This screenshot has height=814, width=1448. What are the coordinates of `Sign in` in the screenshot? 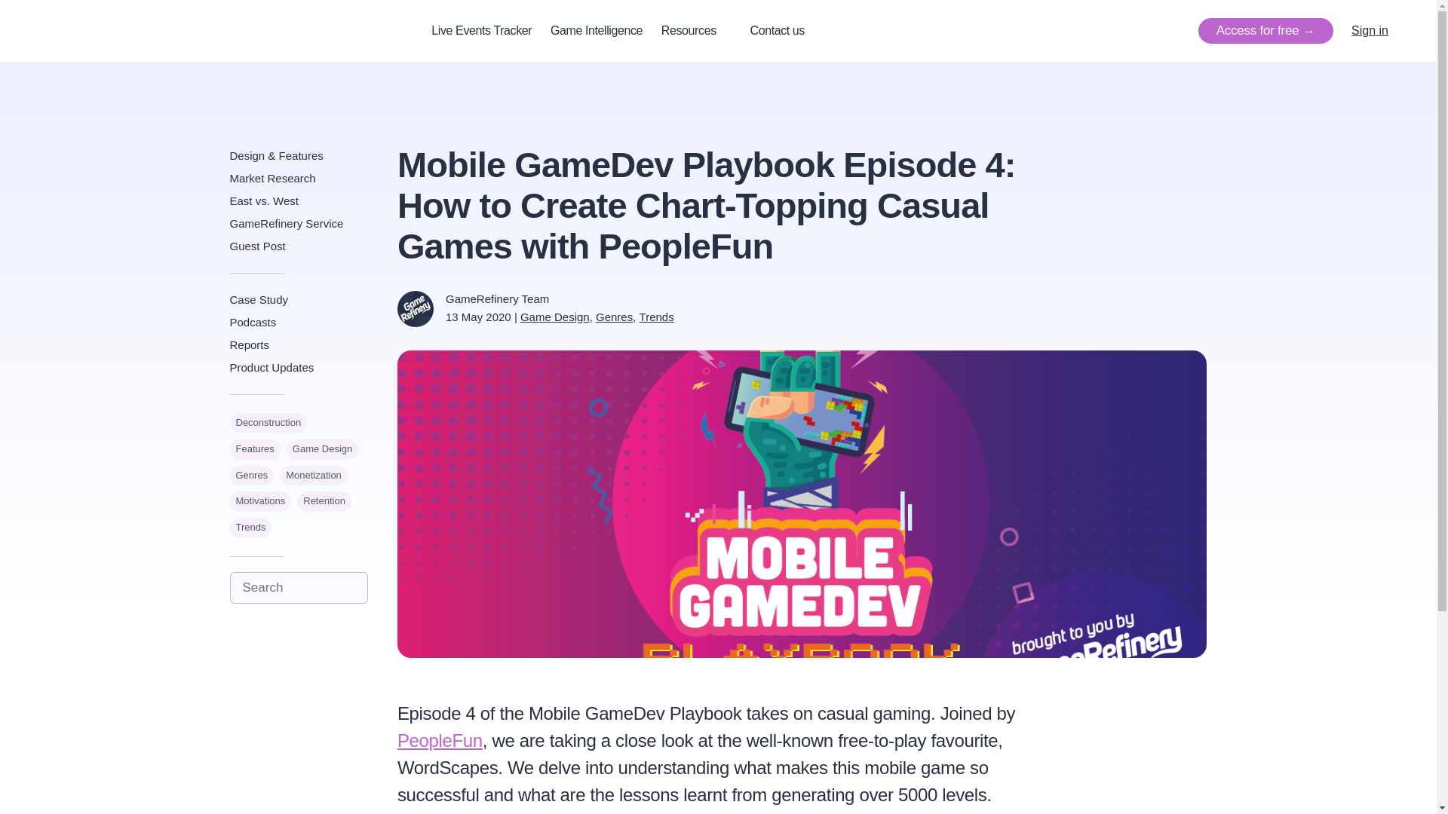 It's located at (1370, 31).